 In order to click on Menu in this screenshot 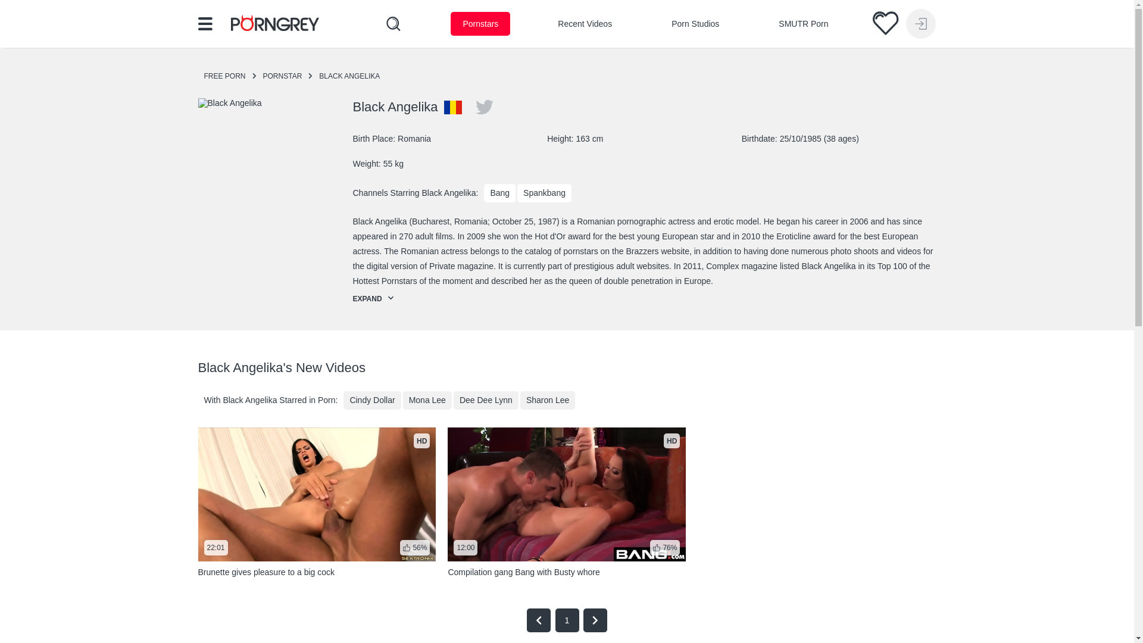, I will do `click(317, 502)`.